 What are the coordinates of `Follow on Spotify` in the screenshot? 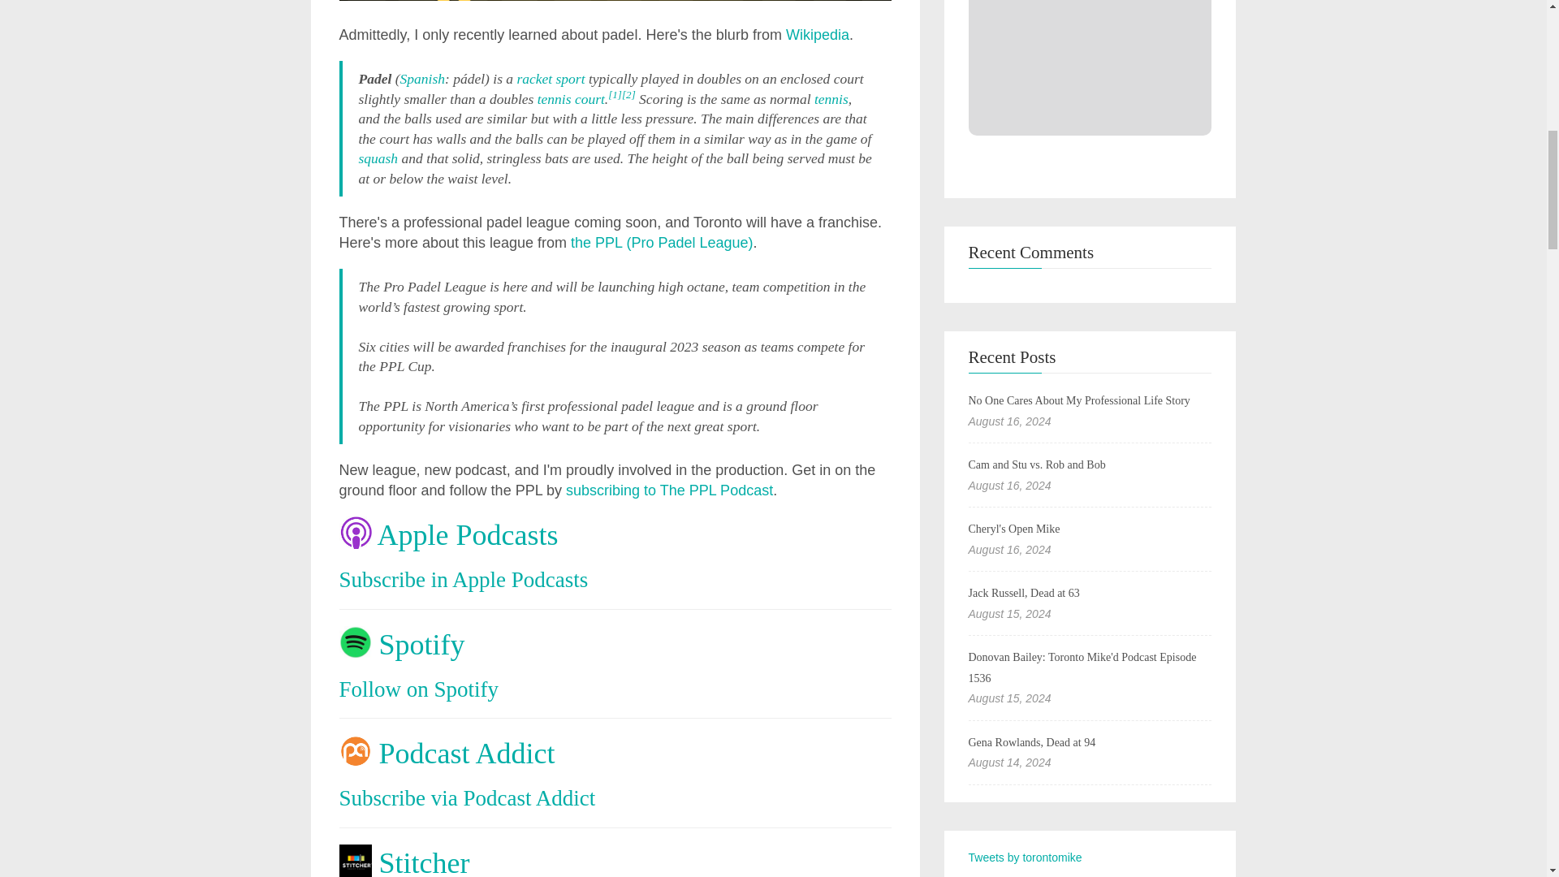 It's located at (419, 689).